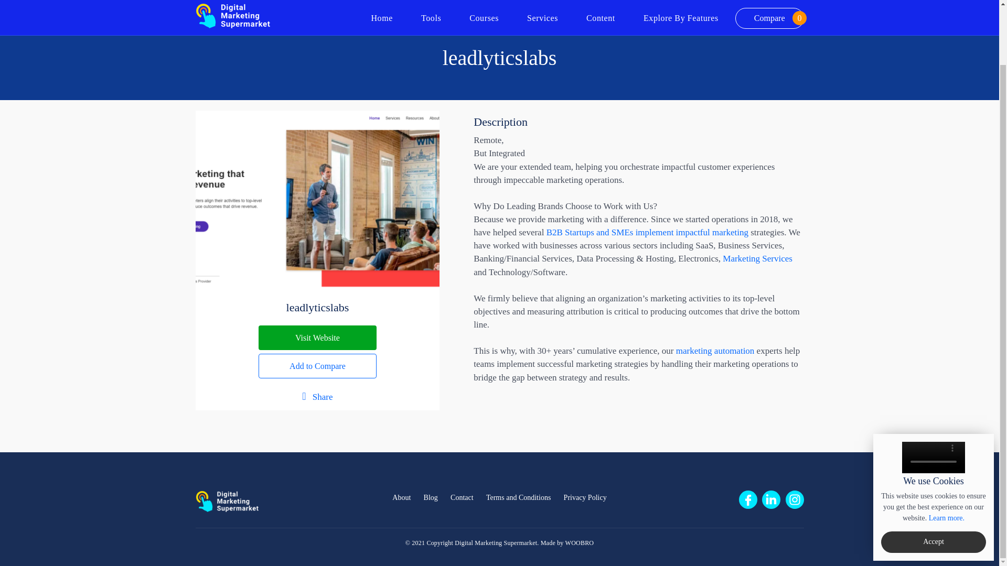 The height and width of the screenshot is (566, 1007). What do you see at coordinates (431, 498) in the screenshot?
I see `Blog` at bounding box center [431, 498].